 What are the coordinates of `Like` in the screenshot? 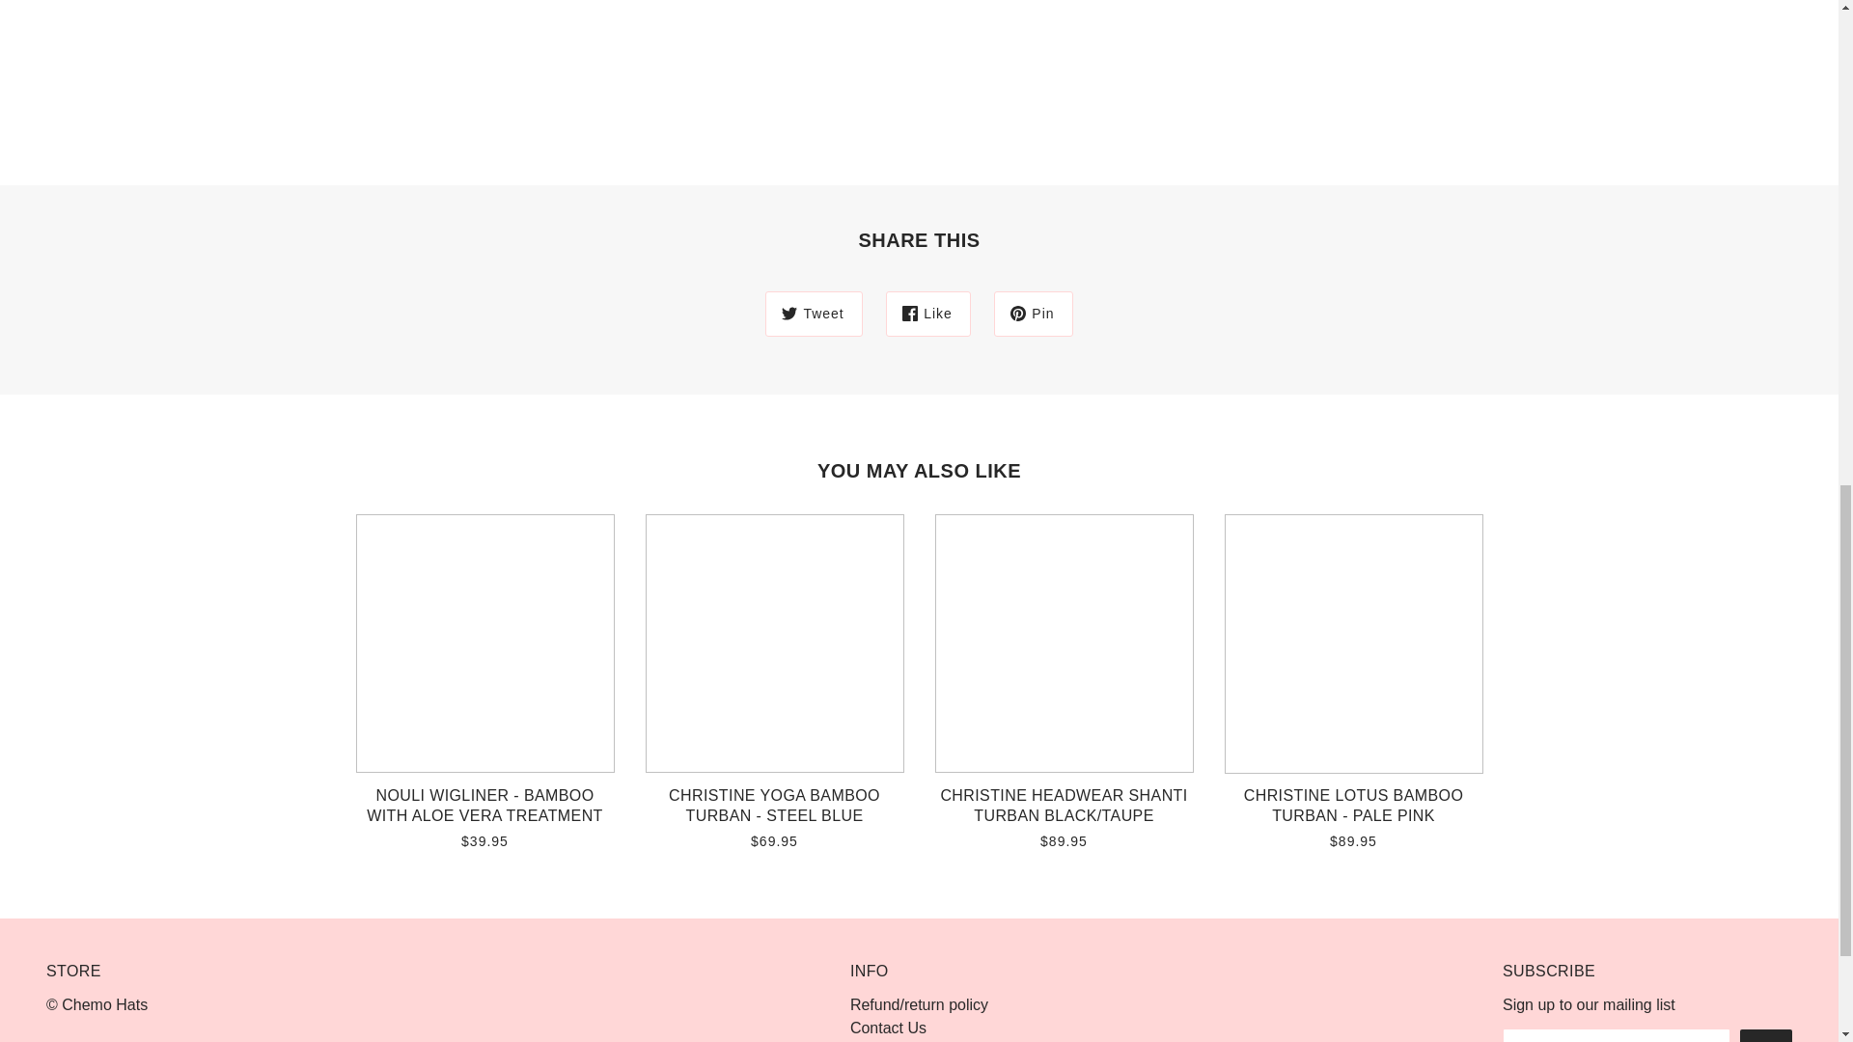 It's located at (928, 315).